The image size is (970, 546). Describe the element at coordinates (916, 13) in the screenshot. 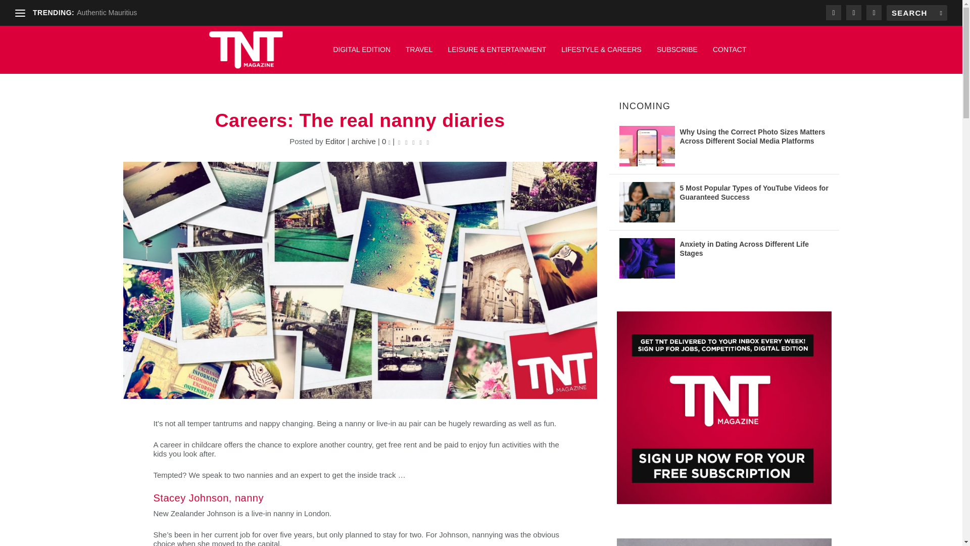

I see `Search for:` at that location.